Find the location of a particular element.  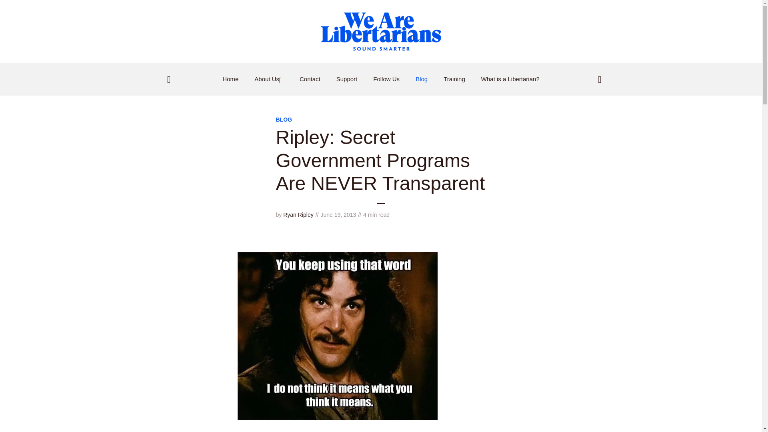

Follow Us is located at coordinates (386, 79).